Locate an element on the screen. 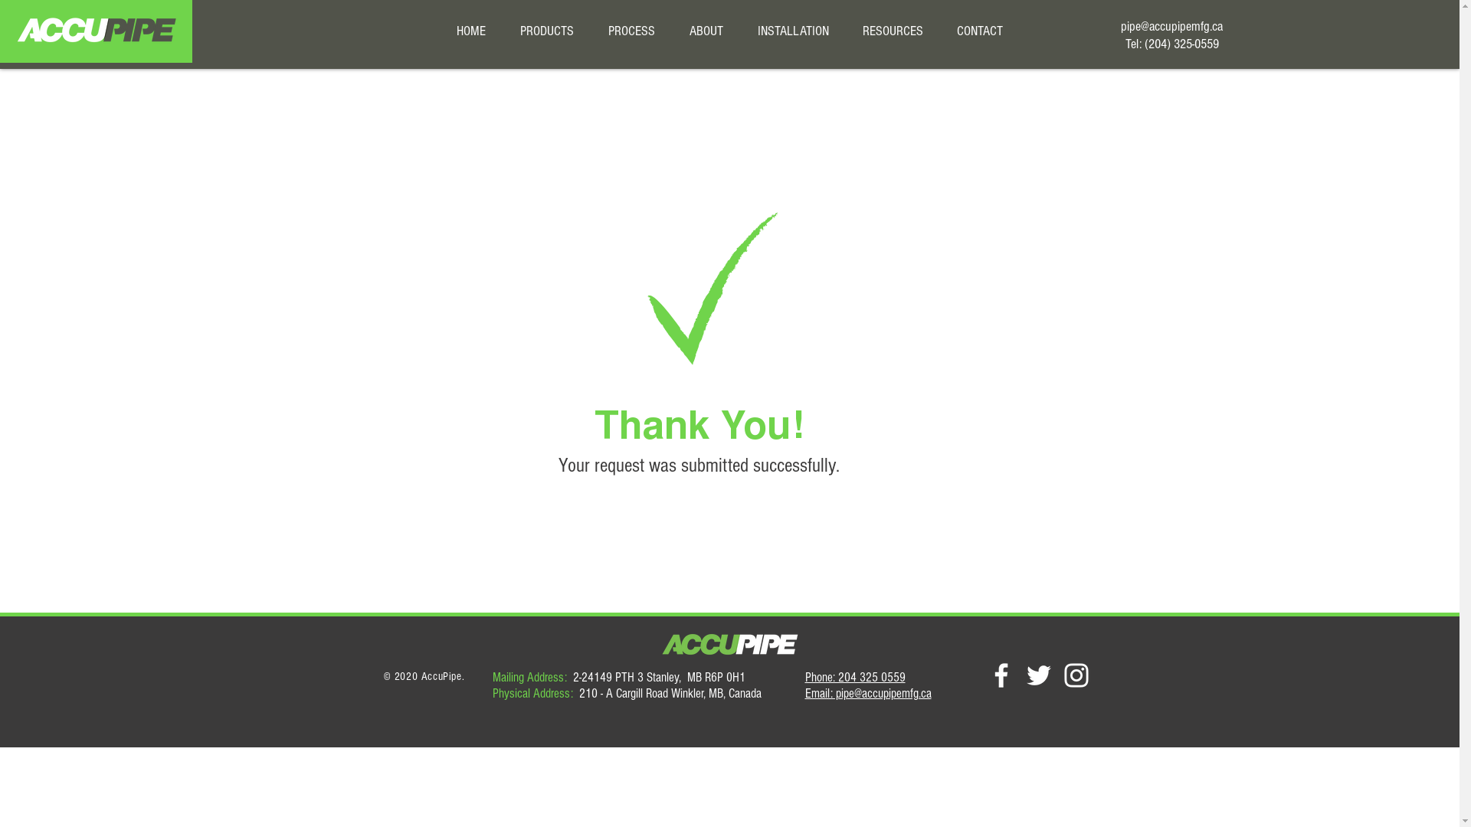 This screenshot has height=827, width=1471. Phone: 204 325 0559 is located at coordinates (855, 677).